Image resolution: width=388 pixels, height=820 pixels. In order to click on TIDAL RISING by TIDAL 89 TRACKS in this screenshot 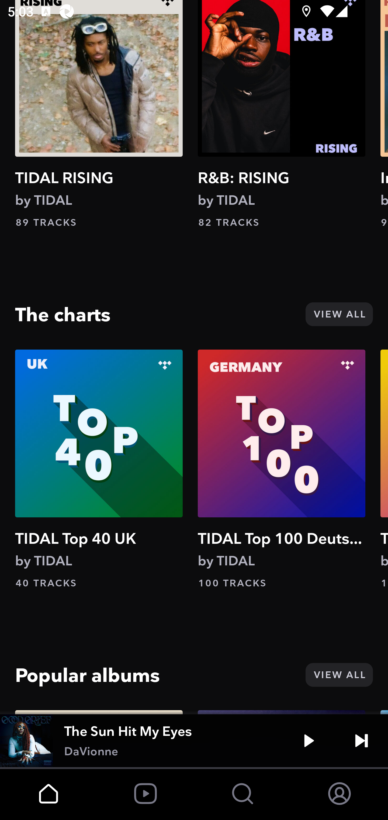, I will do `click(99, 114)`.